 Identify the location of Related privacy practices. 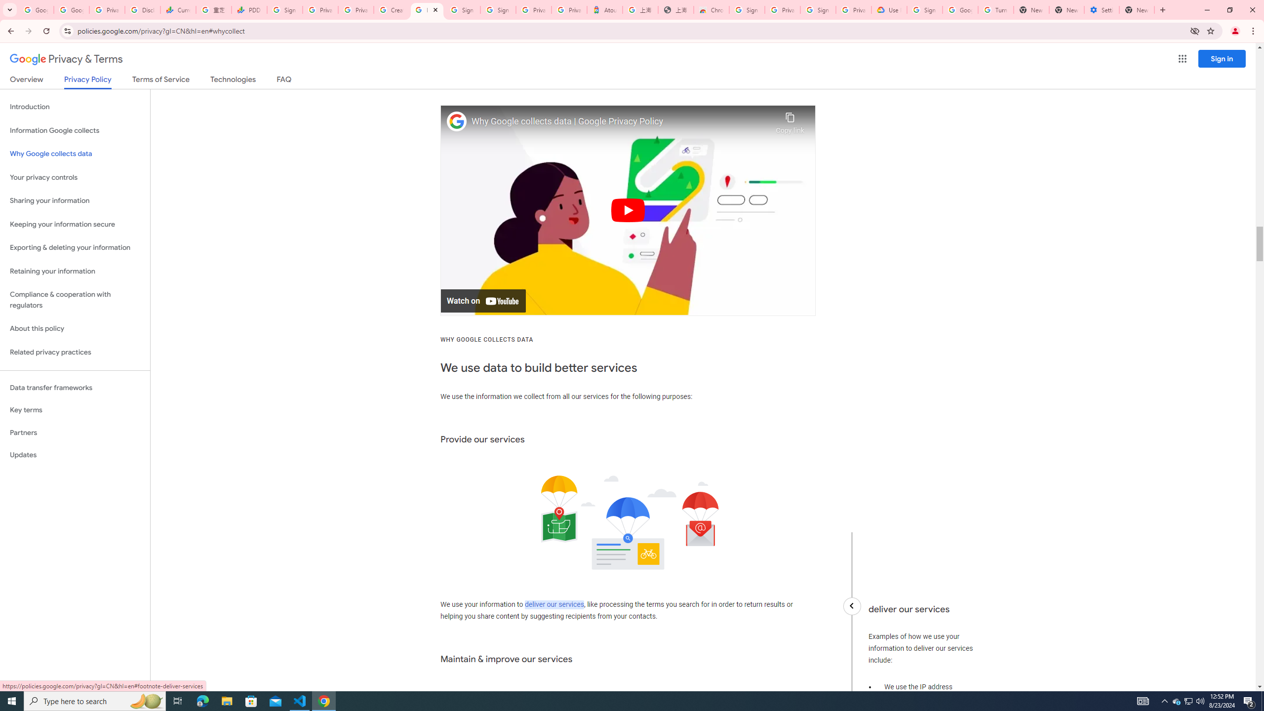
(75, 352).